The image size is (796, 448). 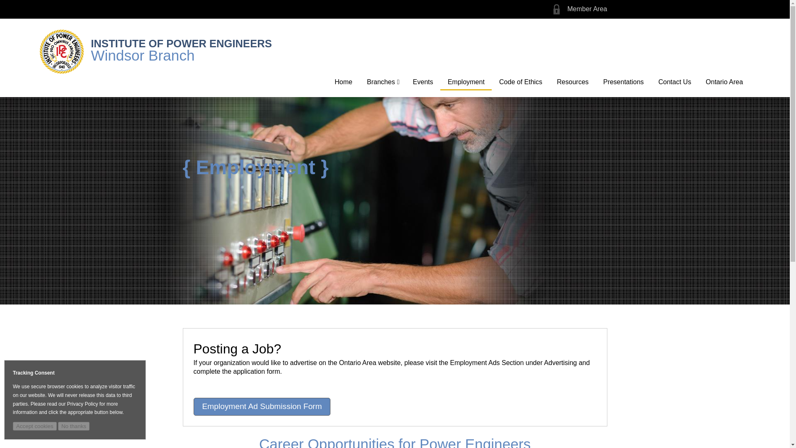 I want to click on Member Area, so click(x=587, y=9).